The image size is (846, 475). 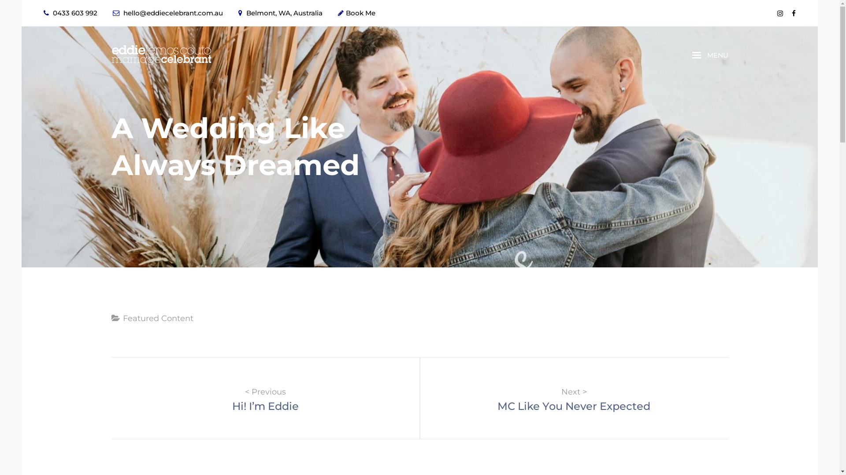 I want to click on INSTA, so click(x=780, y=13).